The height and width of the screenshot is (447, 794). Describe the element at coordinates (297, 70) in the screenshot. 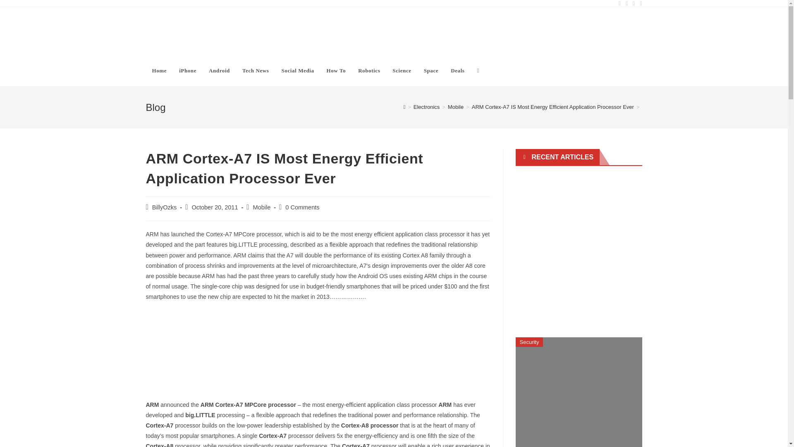

I see `Social Media` at that location.